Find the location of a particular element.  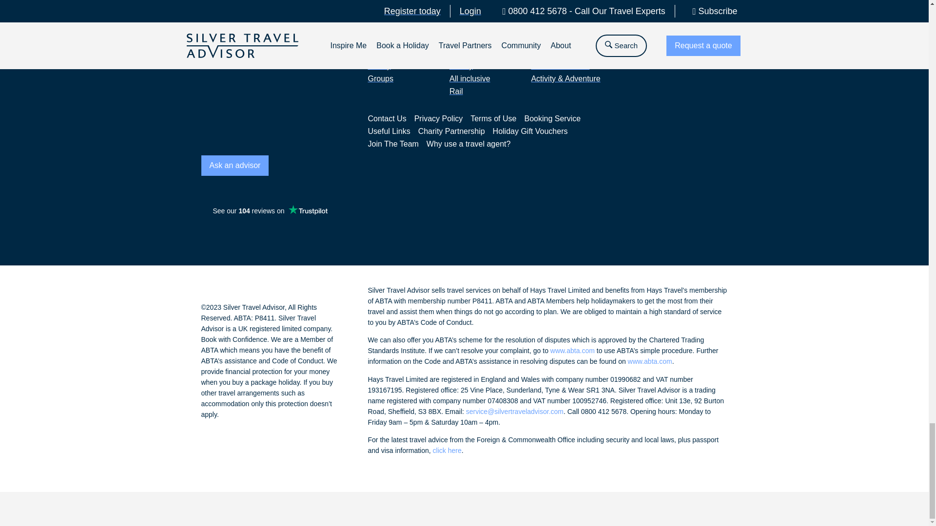

Customer reviews powered by Trustpilot is located at coordinates (269, 210).